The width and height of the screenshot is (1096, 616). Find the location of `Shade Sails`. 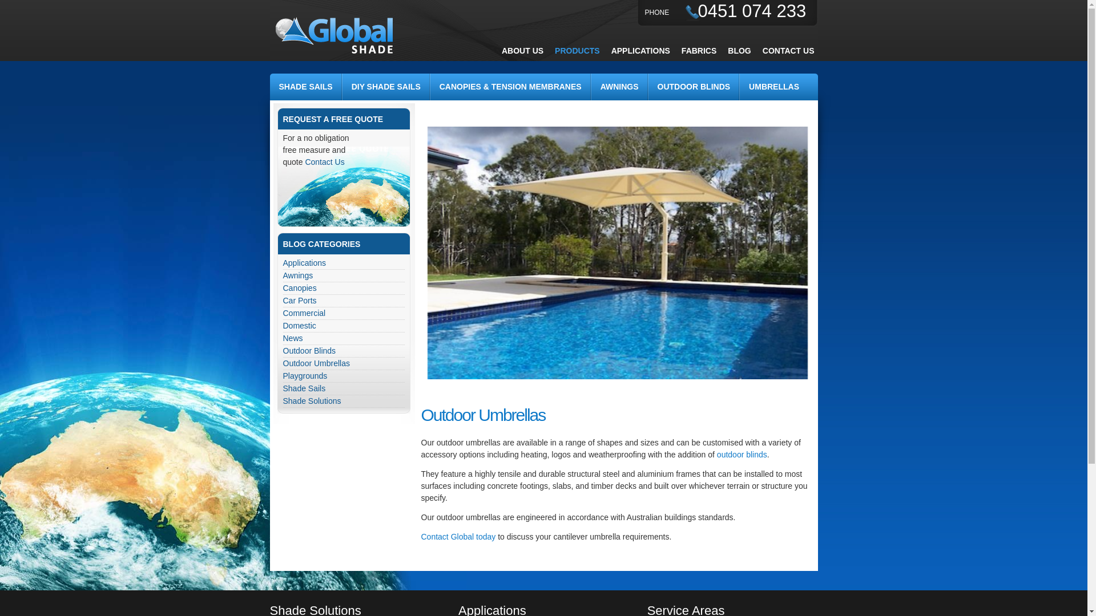

Shade Sails is located at coordinates (344, 389).